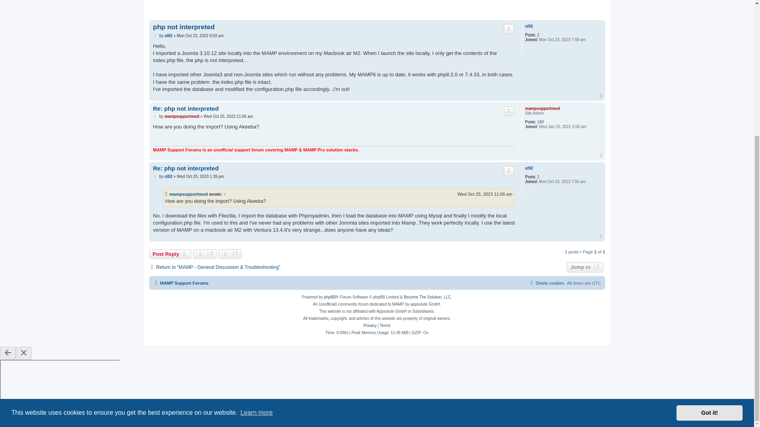  What do you see at coordinates (181, 116) in the screenshot?
I see `mampsupportmod` at bounding box center [181, 116].